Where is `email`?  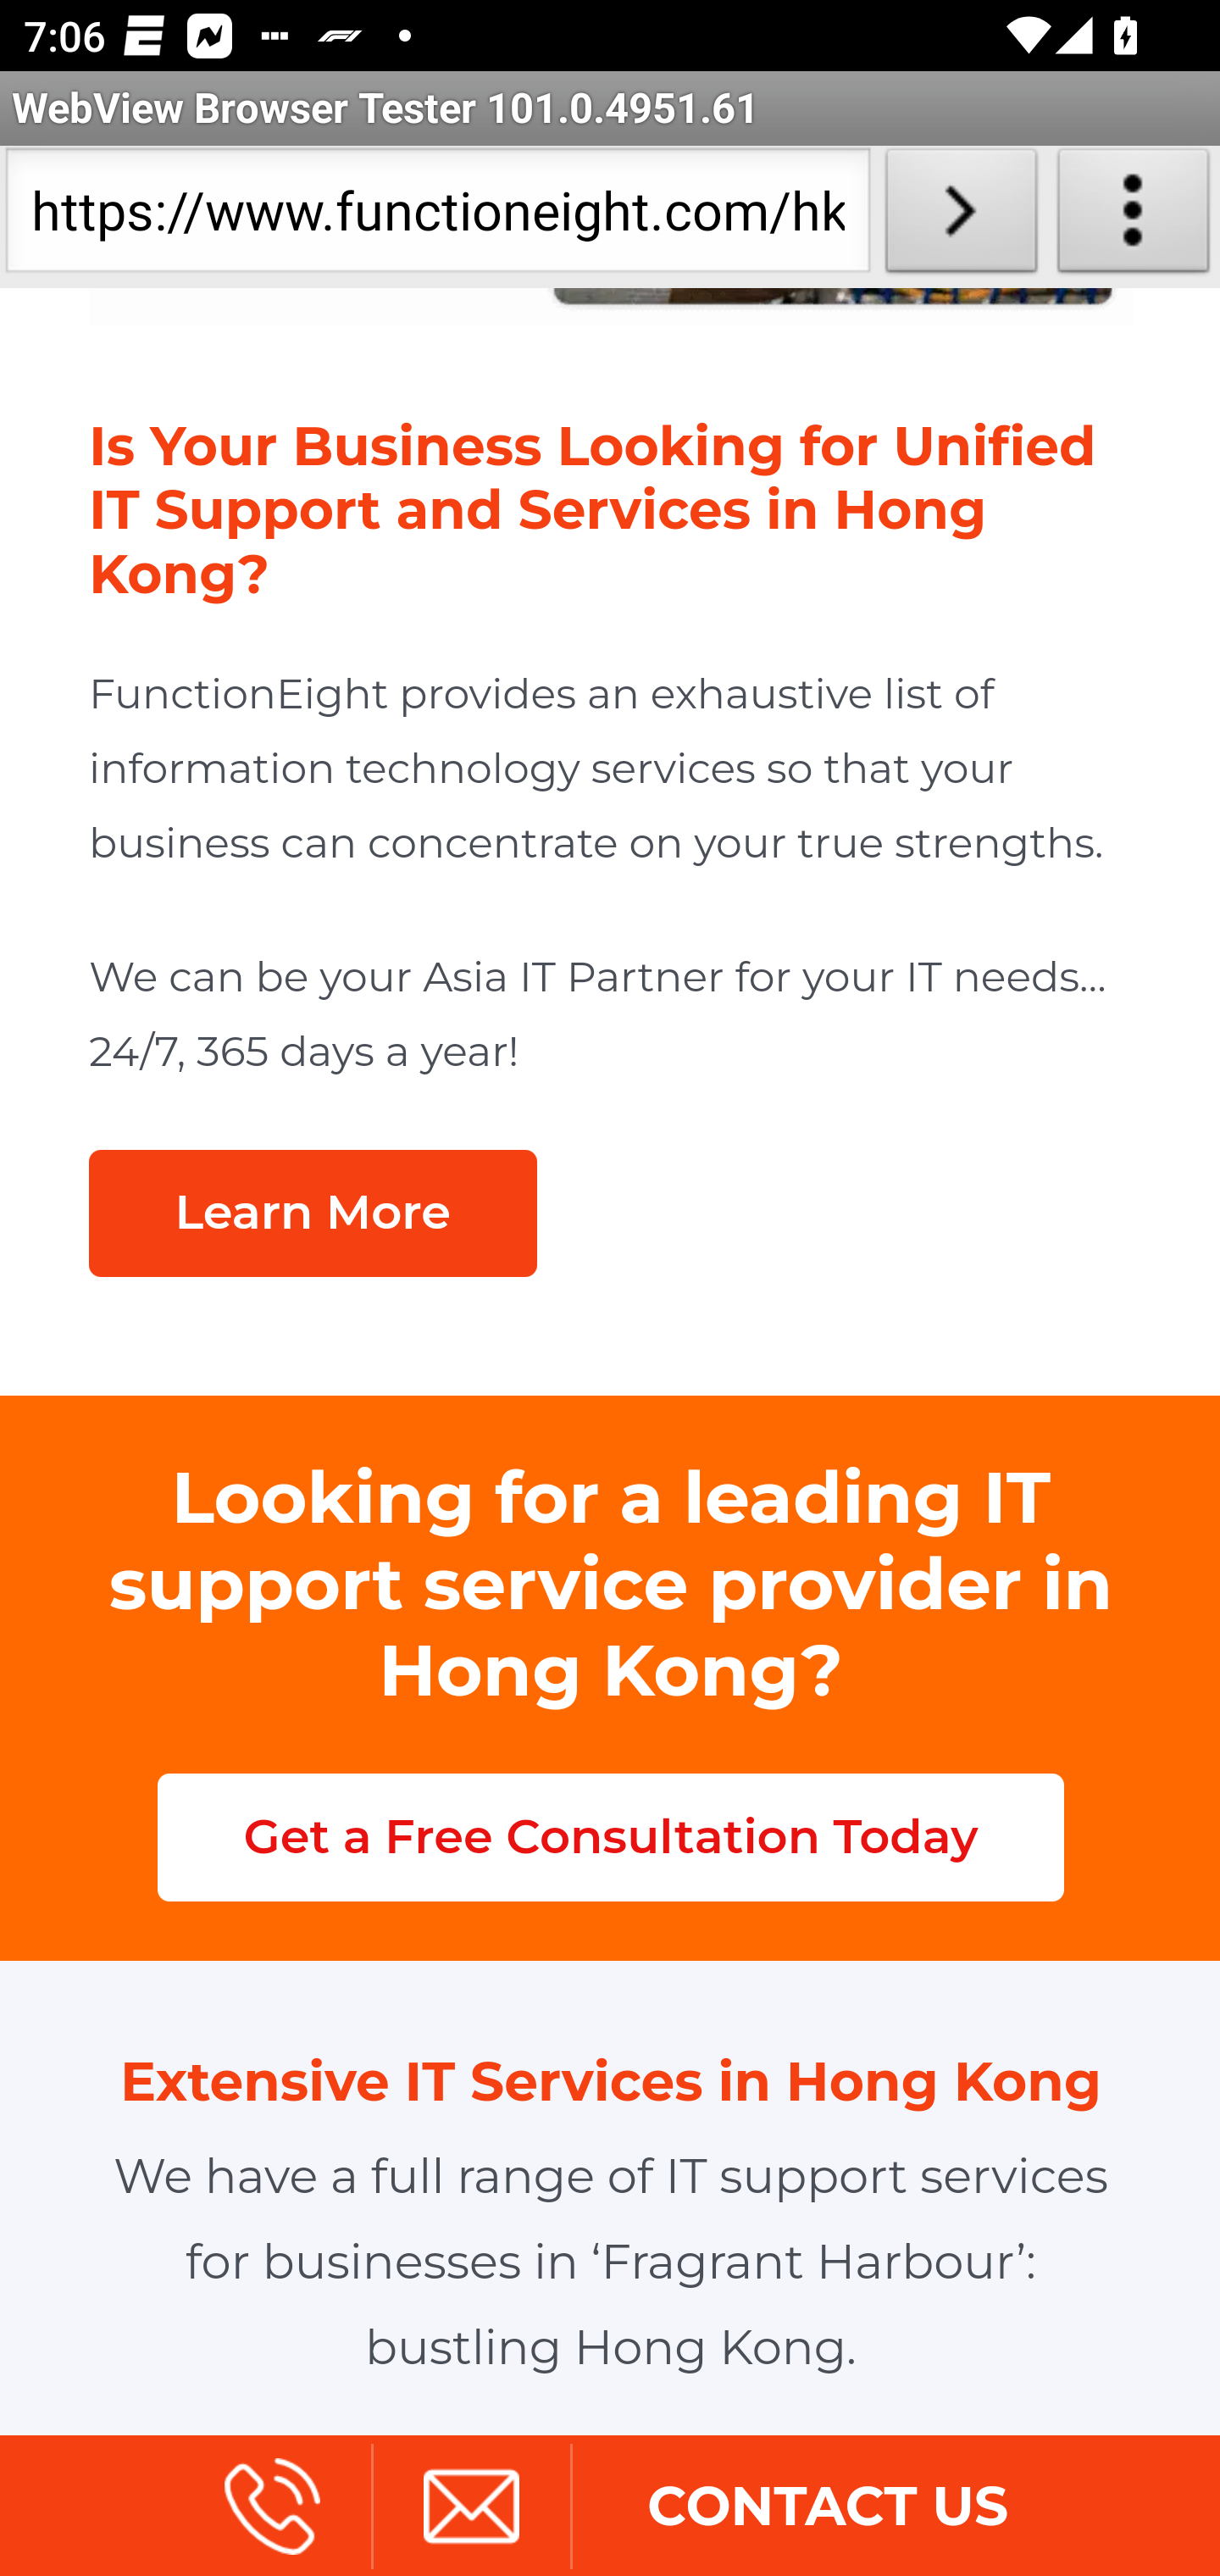 email is located at coordinates (470, 2510).